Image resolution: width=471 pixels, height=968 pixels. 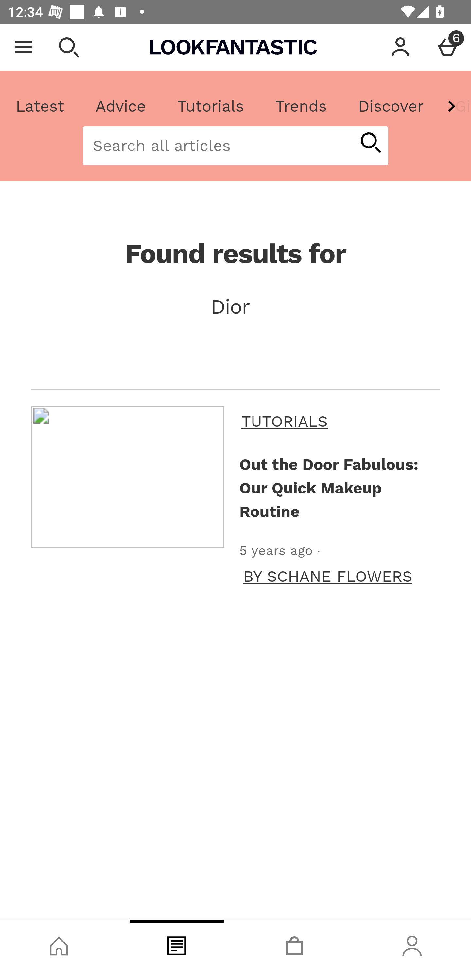 I want to click on Account, tab, 4 of 4, so click(x=412, y=944).